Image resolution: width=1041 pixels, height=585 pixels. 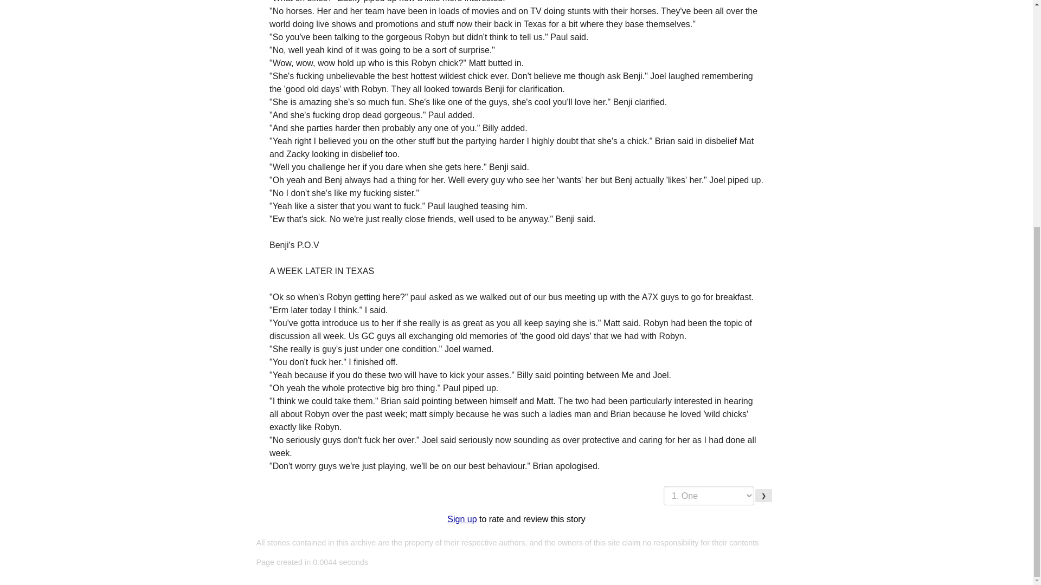 I want to click on Sign up, so click(x=462, y=519).